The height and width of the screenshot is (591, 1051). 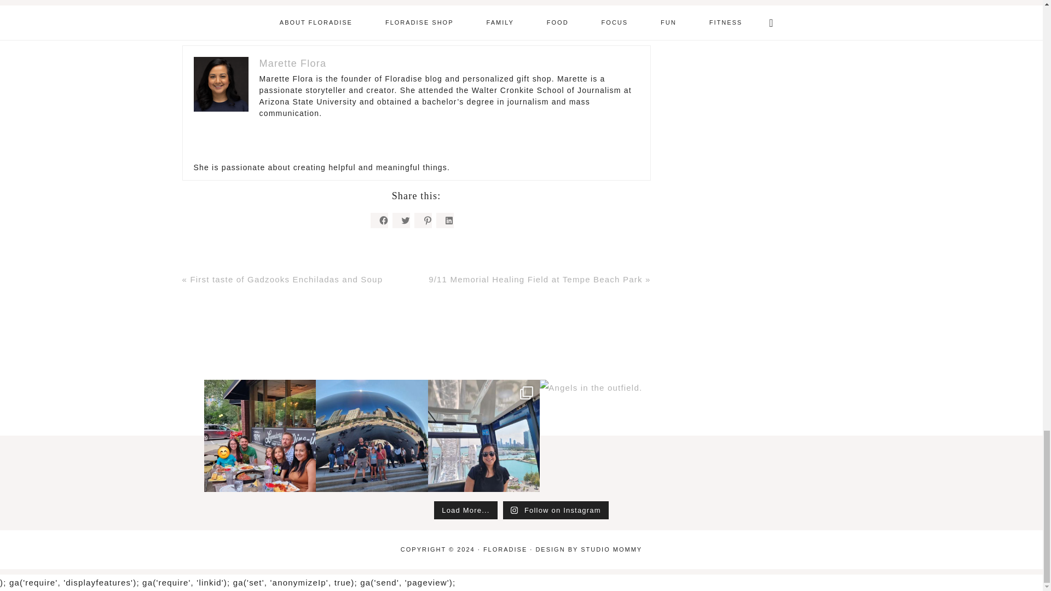 I want to click on Click to share on Pinterest, so click(x=423, y=220).